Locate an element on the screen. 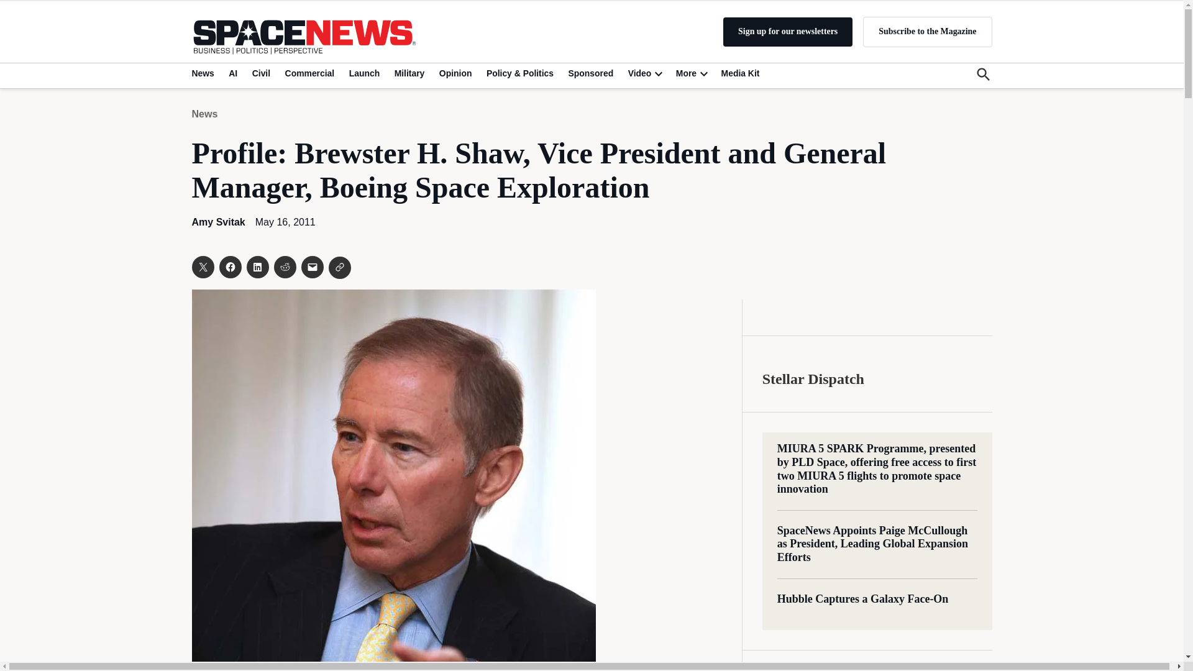 The height and width of the screenshot is (671, 1193). Click to share on LinkedIn is located at coordinates (257, 267).